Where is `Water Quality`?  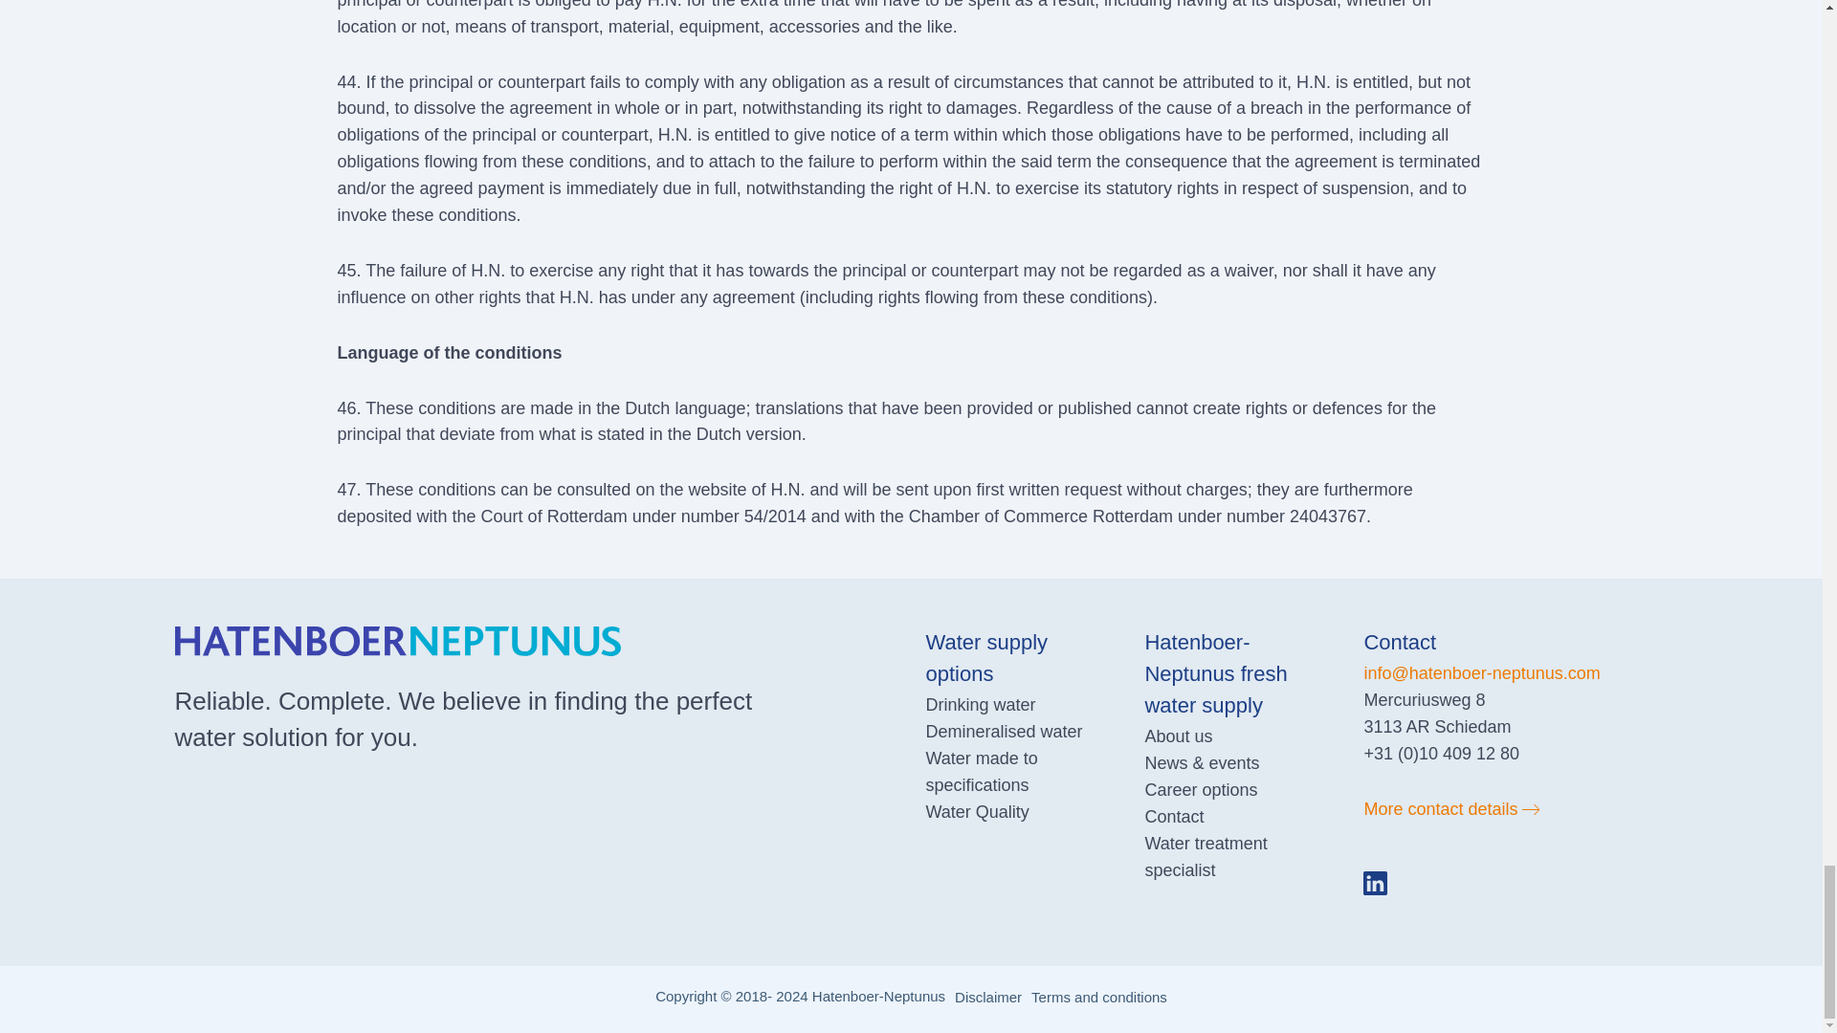
Water Quality is located at coordinates (977, 811).